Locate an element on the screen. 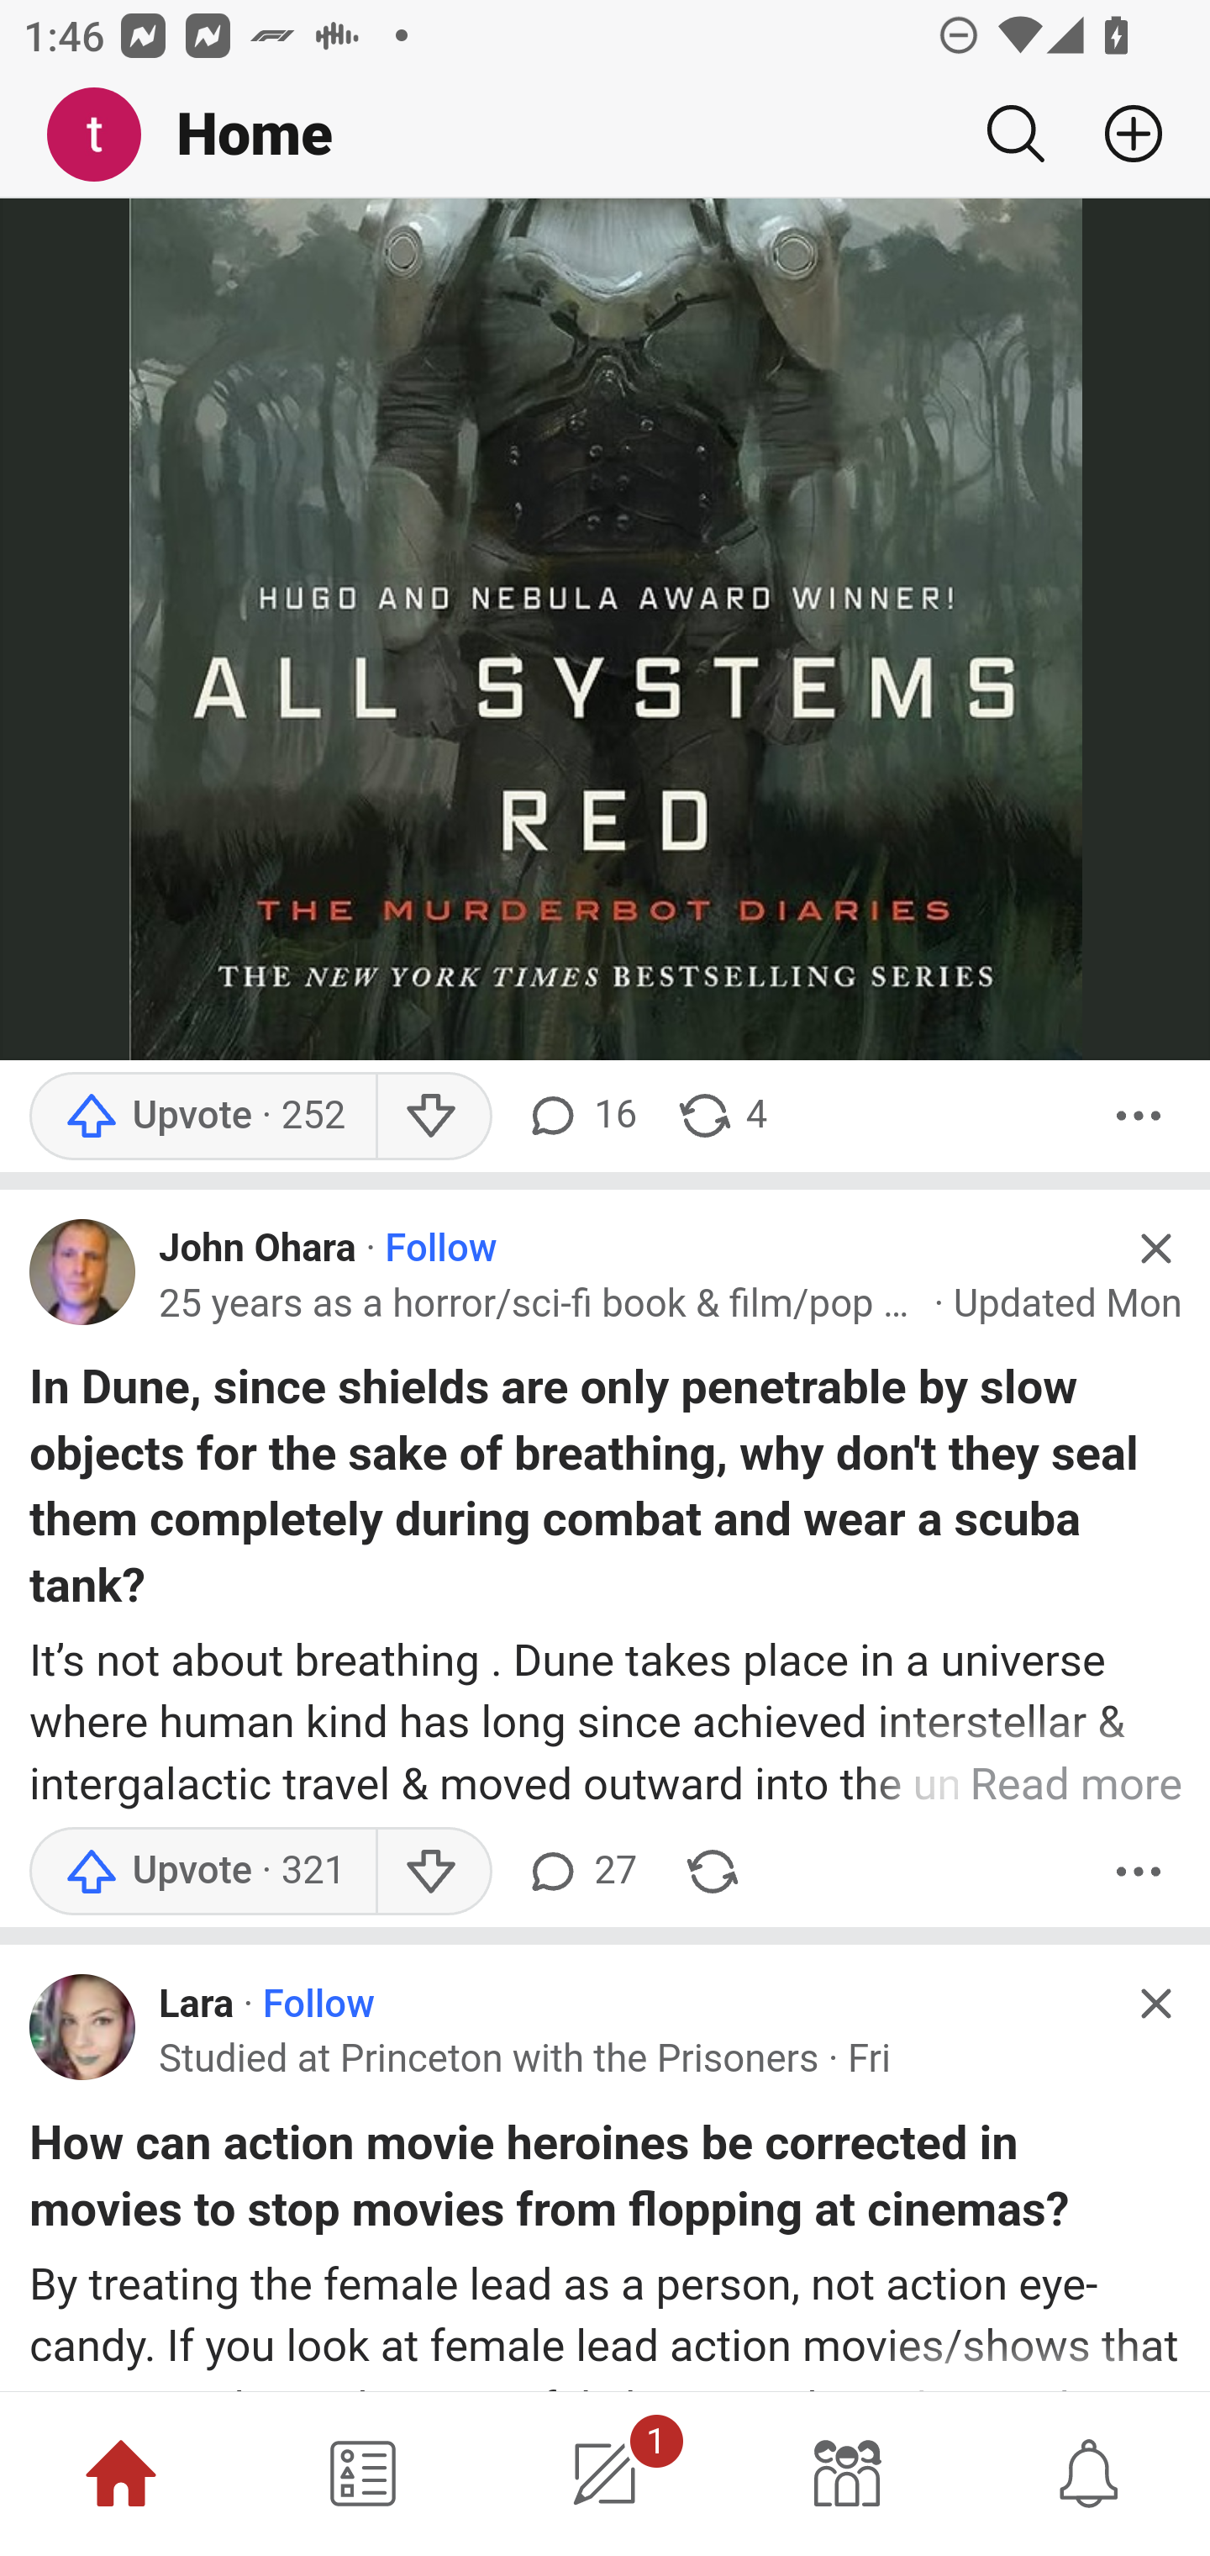 The image size is (1210, 2556). Hide is located at coordinates (1155, 2004).